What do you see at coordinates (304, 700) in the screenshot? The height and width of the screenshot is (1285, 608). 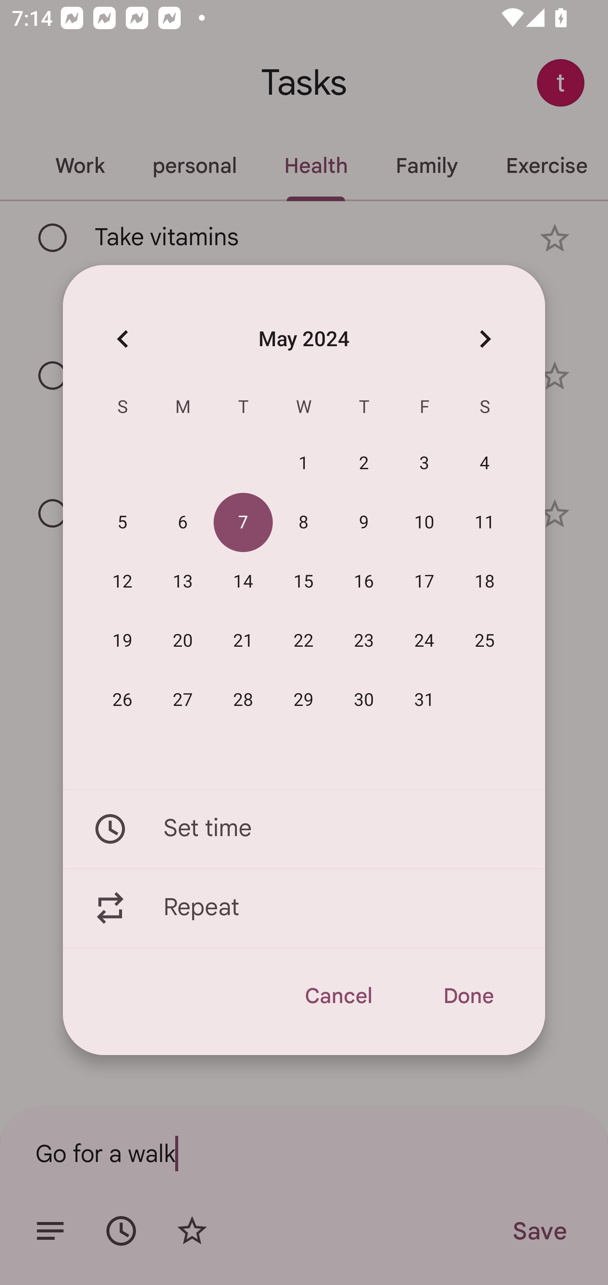 I see `29 29 May 2024` at bounding box center [304, 700].